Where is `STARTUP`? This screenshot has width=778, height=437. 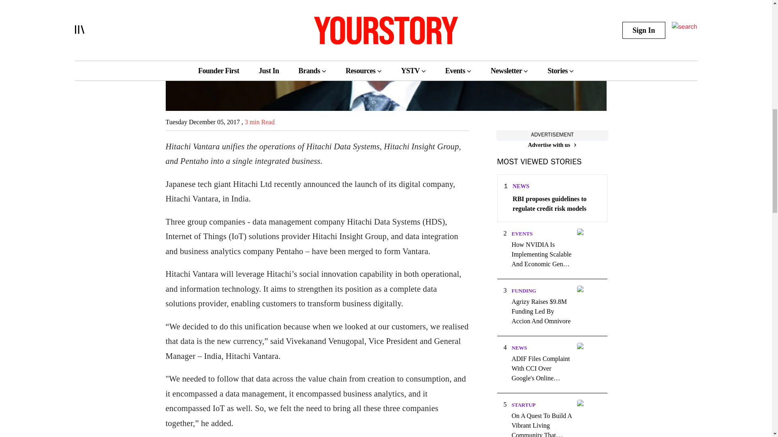 STARTUP is located at coordinates (523, 405).